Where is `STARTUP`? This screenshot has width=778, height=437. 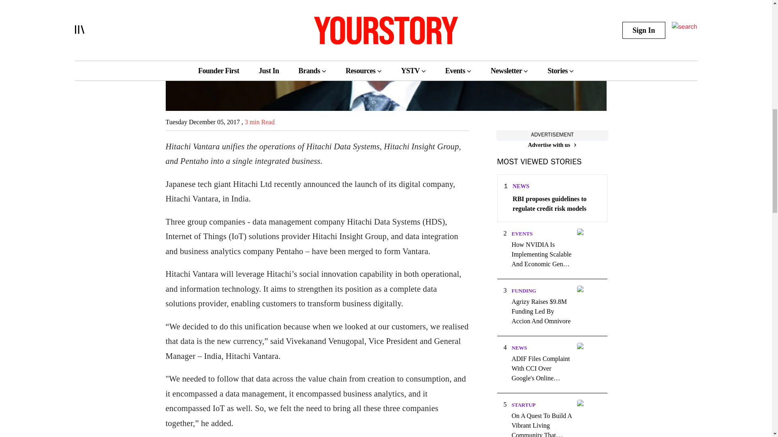 STARTUP is located at coordinates (523, 405).